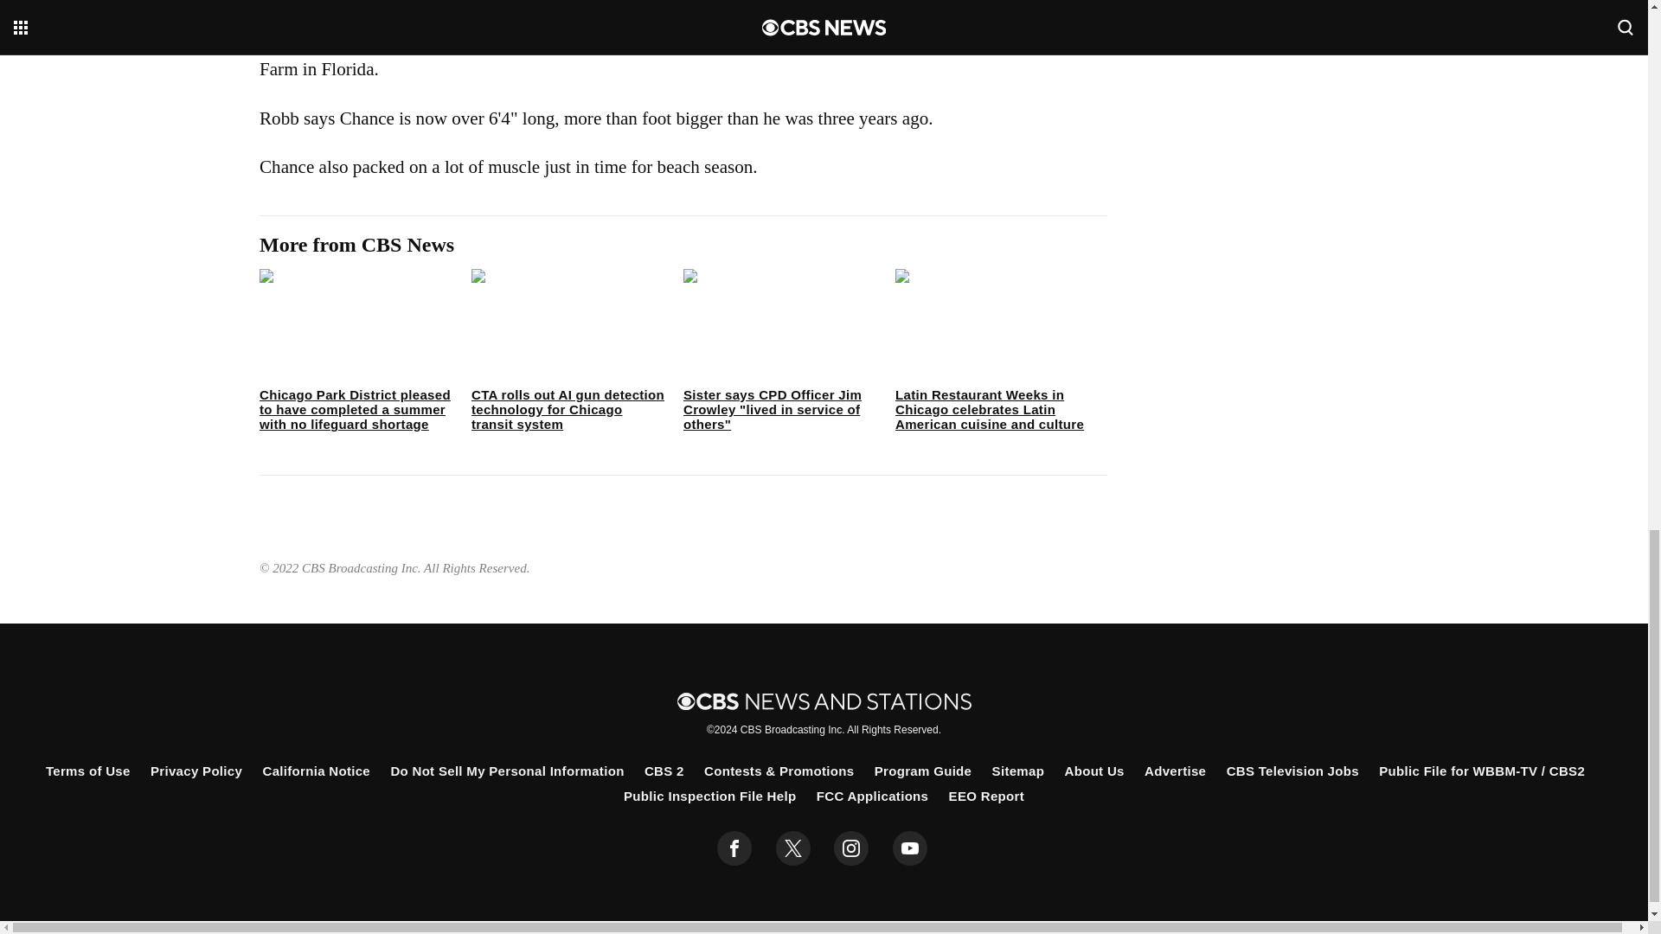 The width and height of the screenshot is (1661, 934). I want to click on youtube, so click(910, 848).